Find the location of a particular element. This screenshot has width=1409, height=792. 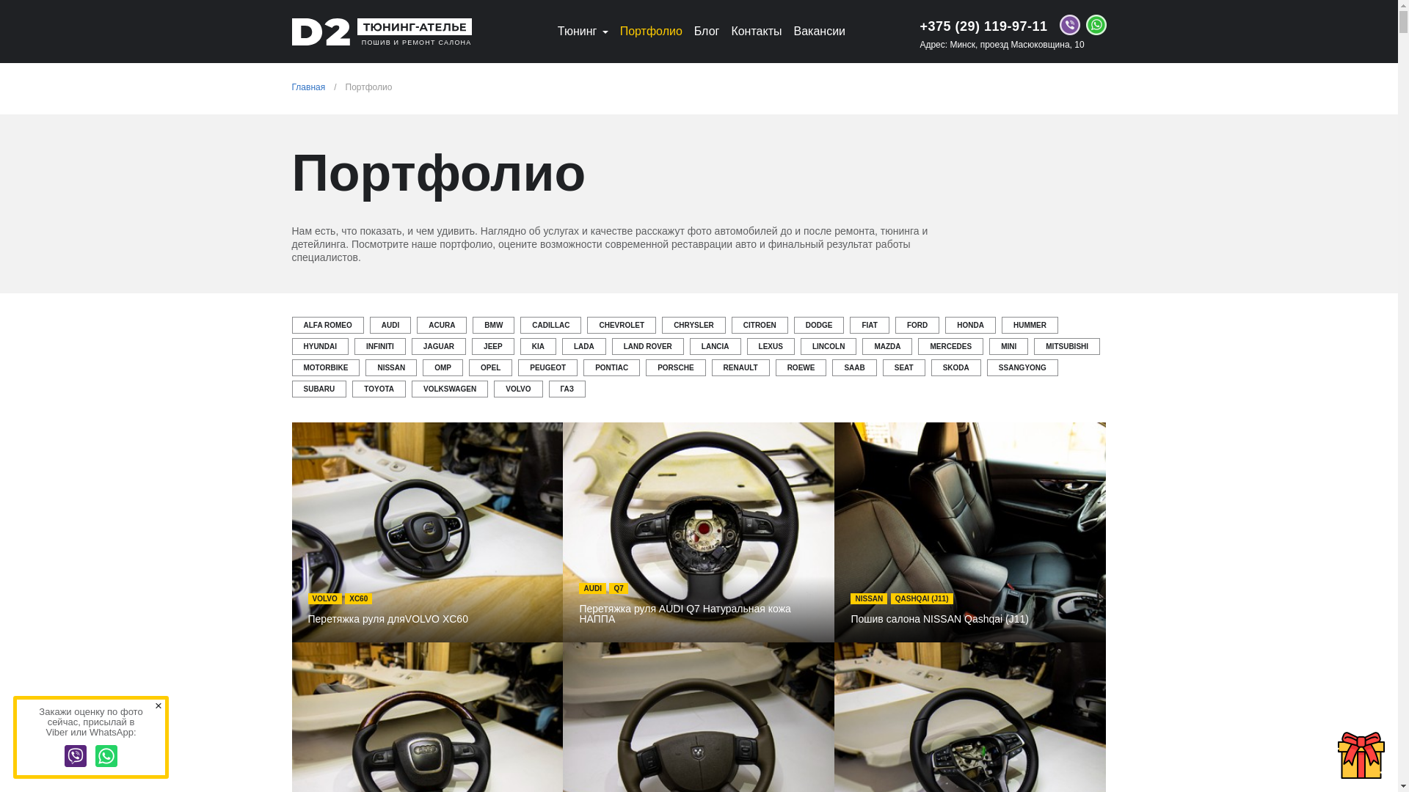

MINI is located at coordinates (1008, 346).